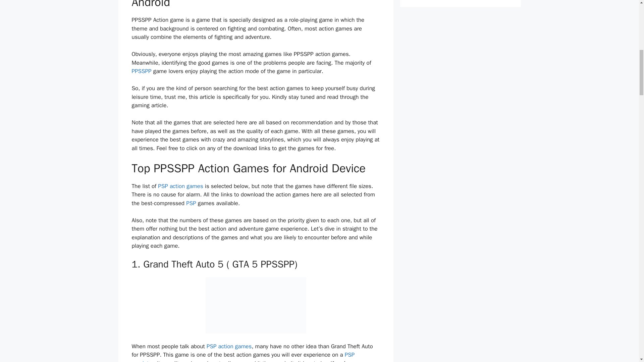  I want to click on PSP action games, so click(180, 186).